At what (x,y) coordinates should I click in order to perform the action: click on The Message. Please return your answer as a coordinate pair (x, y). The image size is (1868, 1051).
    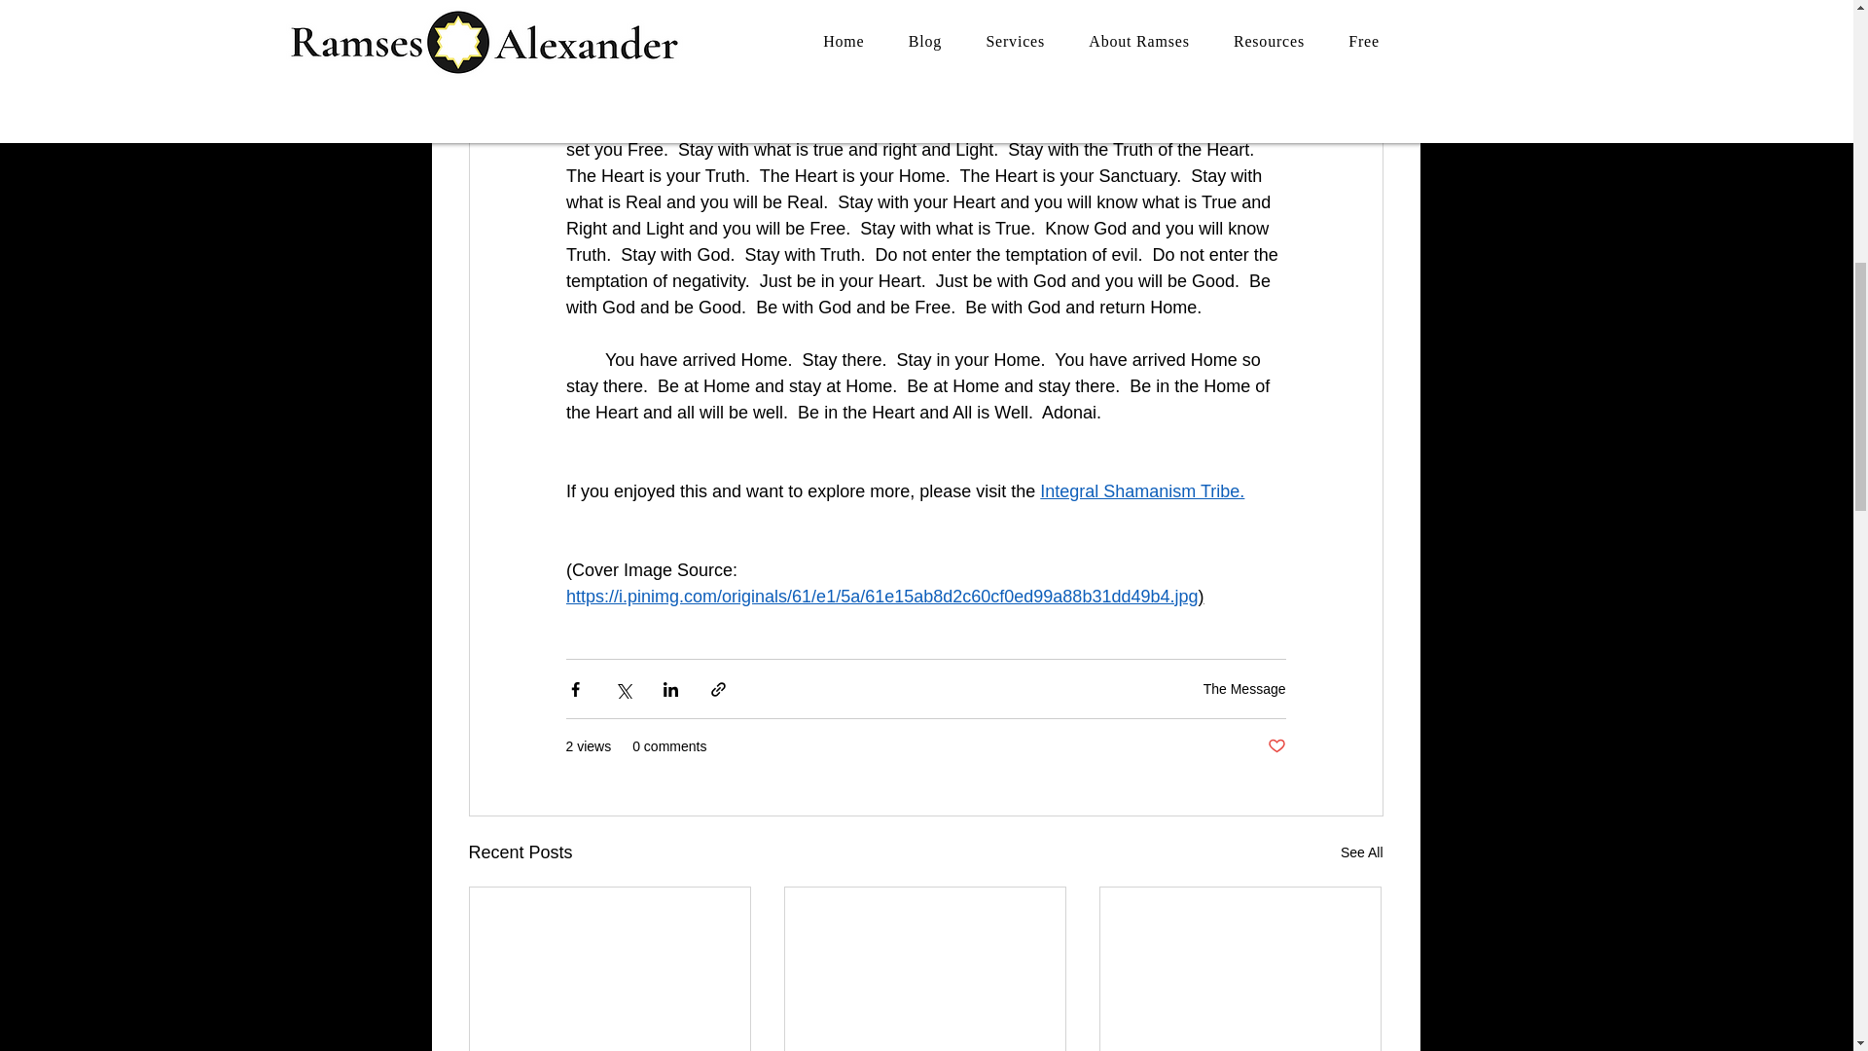
    Looking at the image, I should click on (1244, 689).